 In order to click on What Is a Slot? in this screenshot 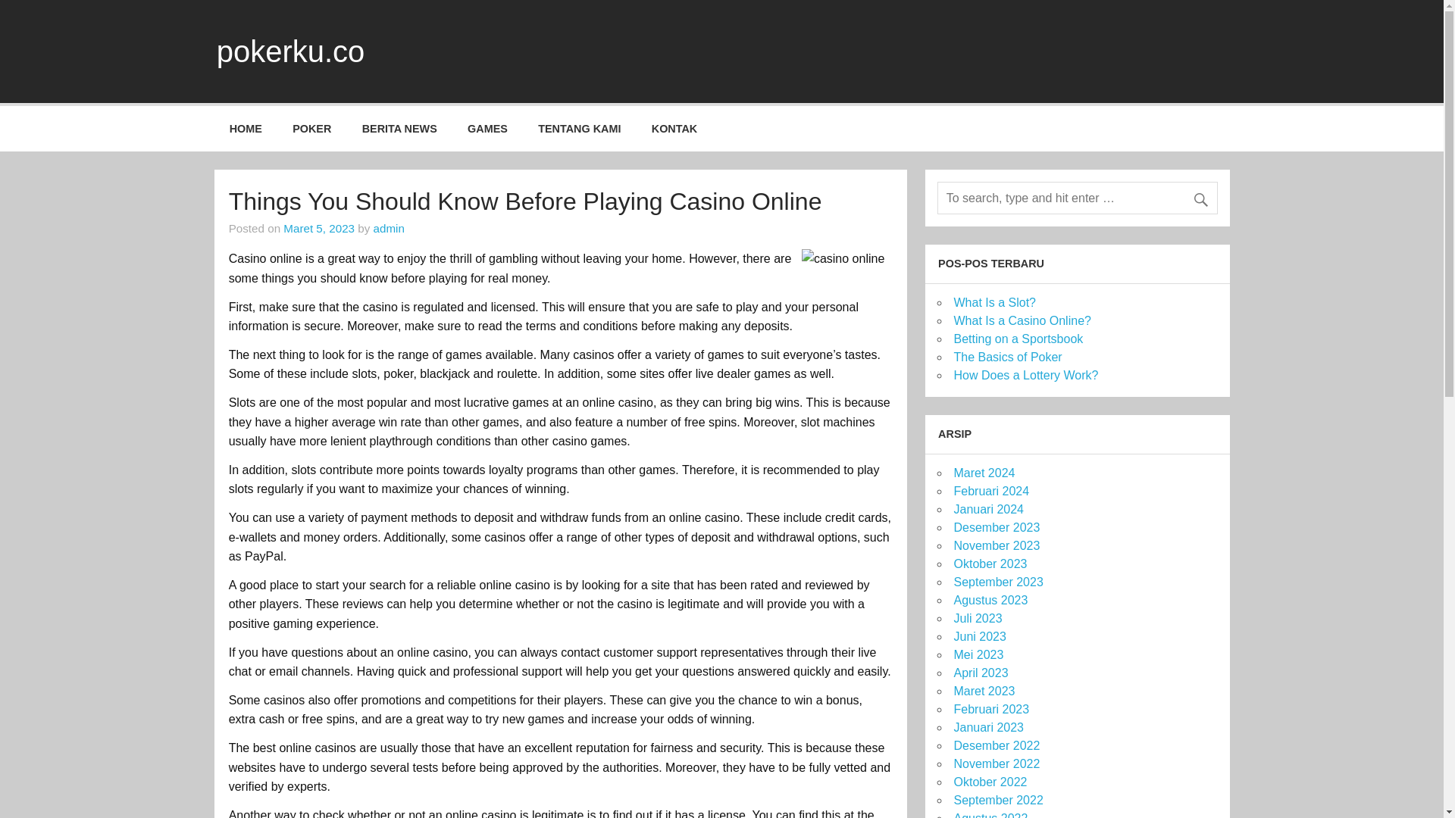, I will do `click(994, 302)`.